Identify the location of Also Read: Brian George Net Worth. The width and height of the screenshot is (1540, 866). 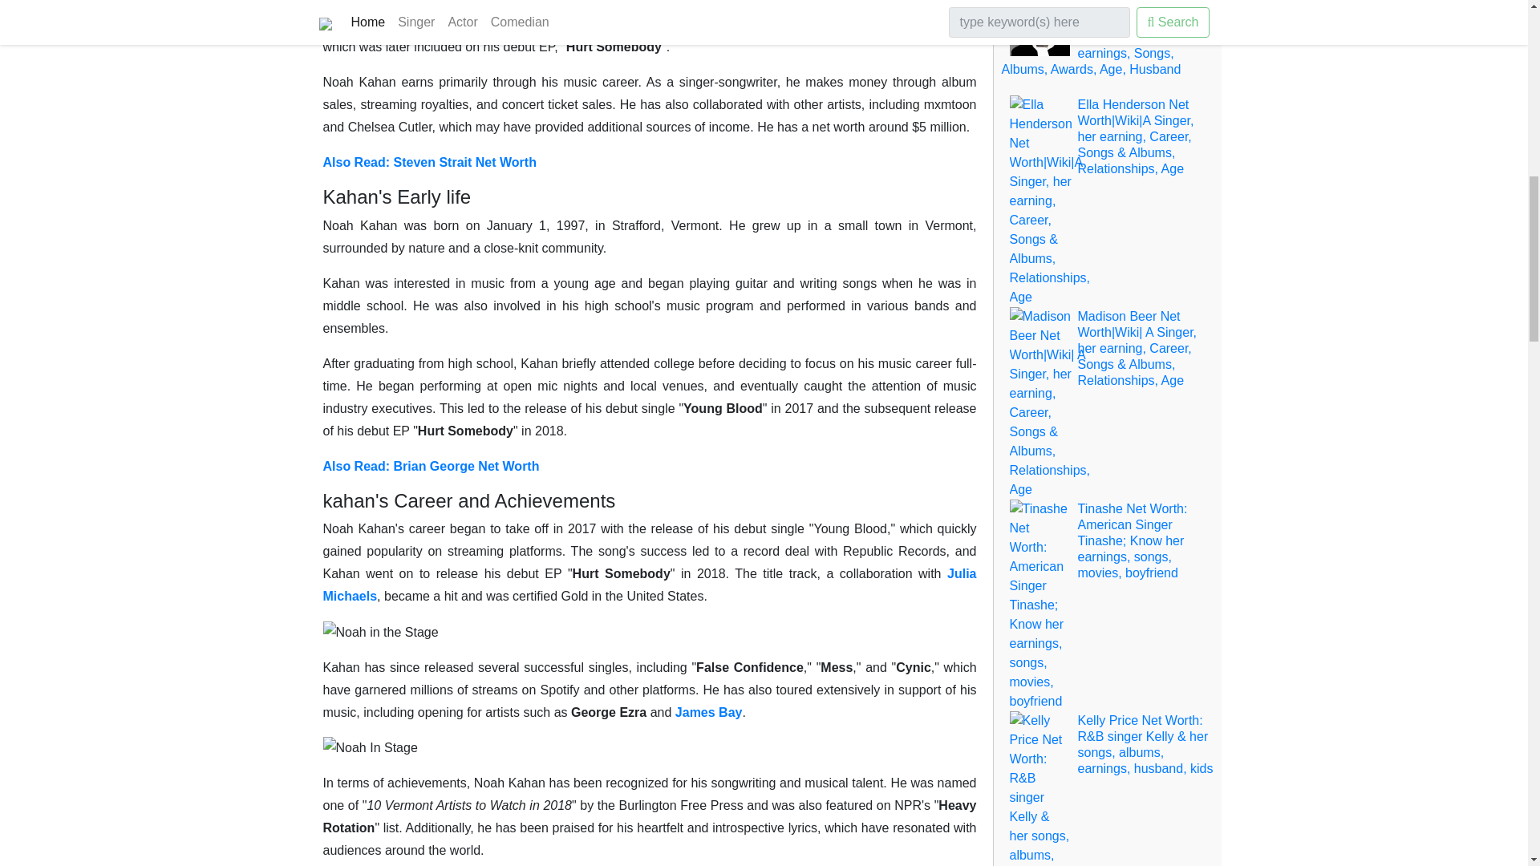
(430, 466).